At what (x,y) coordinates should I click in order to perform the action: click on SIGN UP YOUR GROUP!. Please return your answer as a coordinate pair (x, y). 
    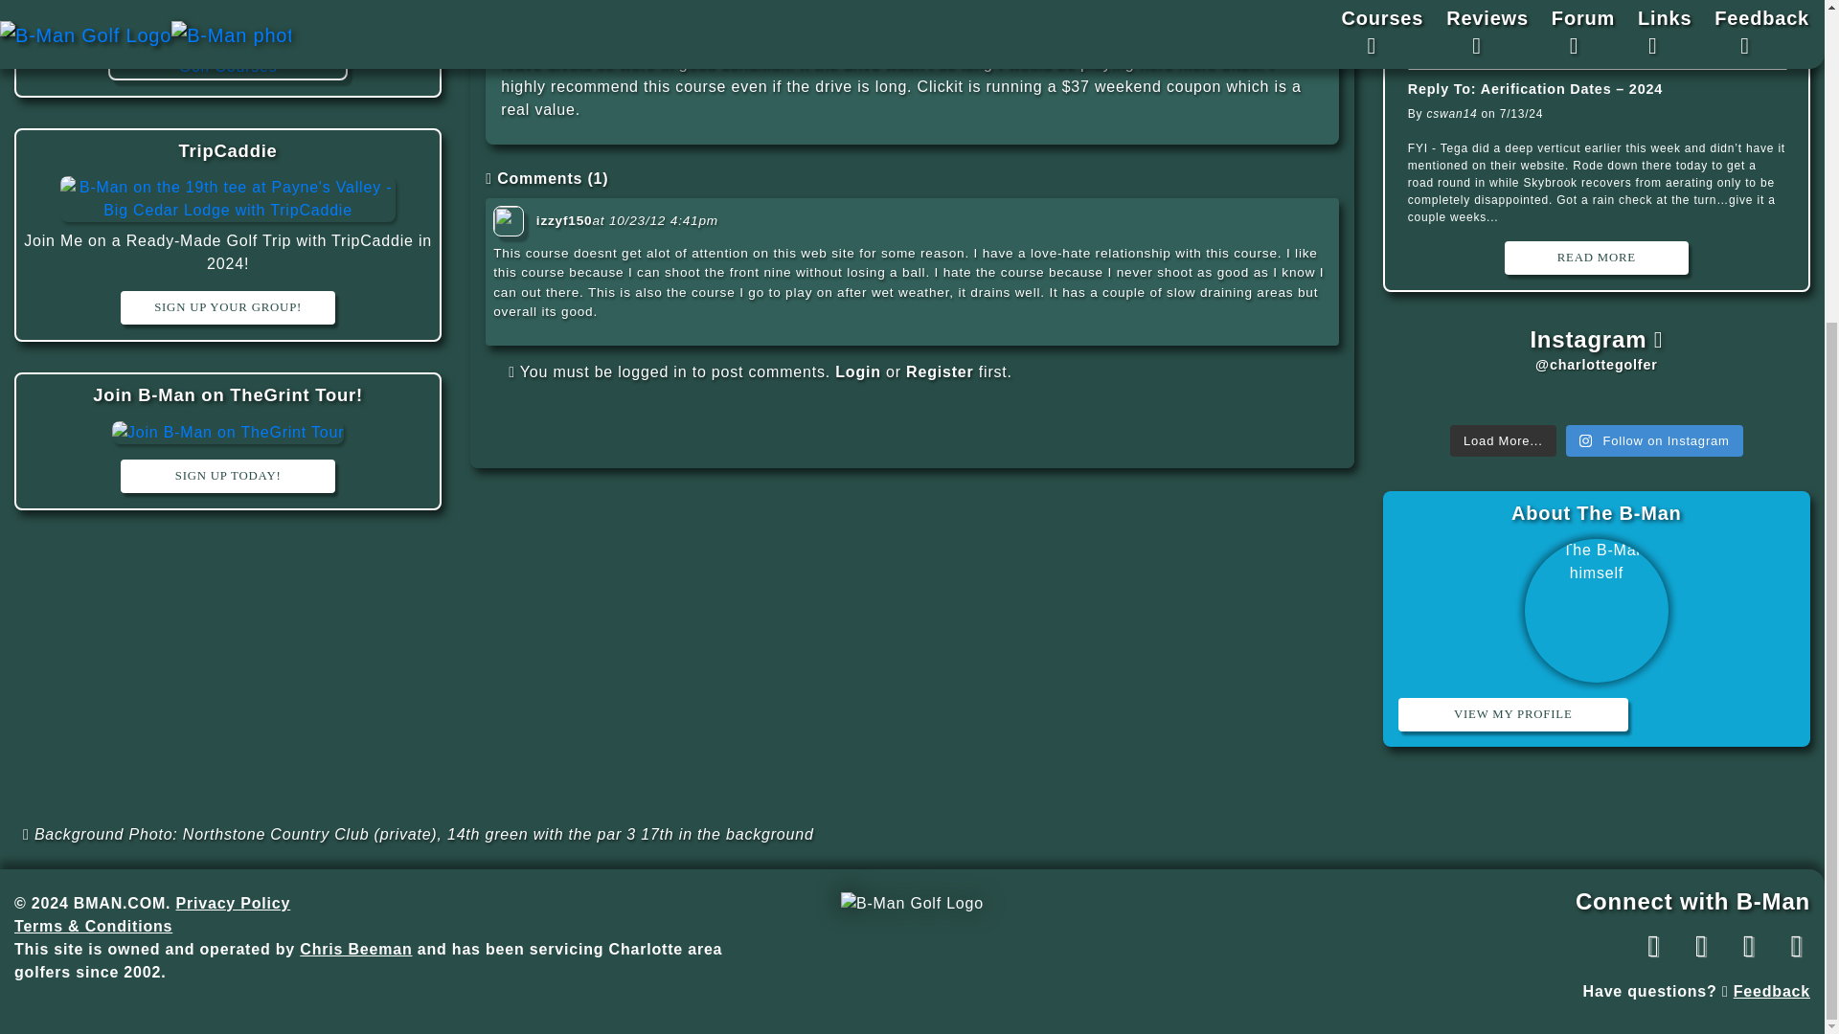
    Looking at the image, I should click on (228, 307).